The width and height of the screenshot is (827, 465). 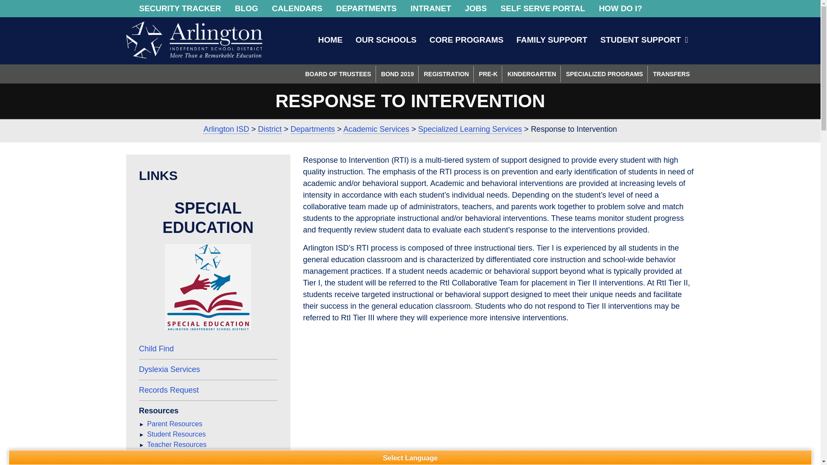 I want to click on Go to Departments., so click(x=313, y=129).